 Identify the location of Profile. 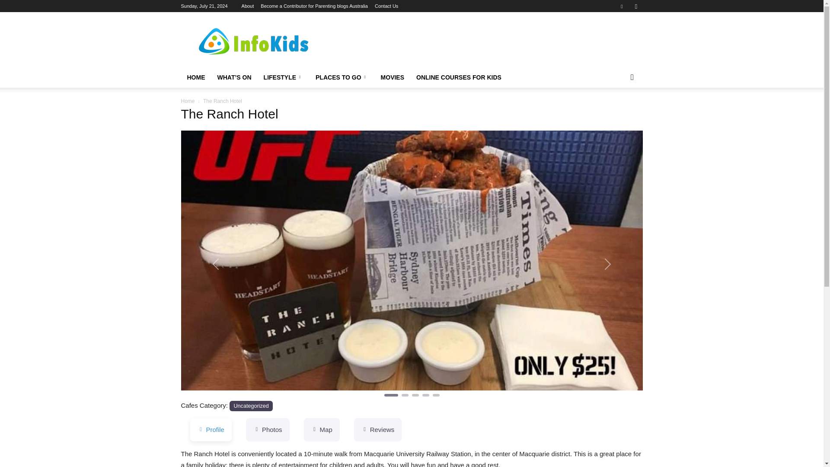
(211, 429).